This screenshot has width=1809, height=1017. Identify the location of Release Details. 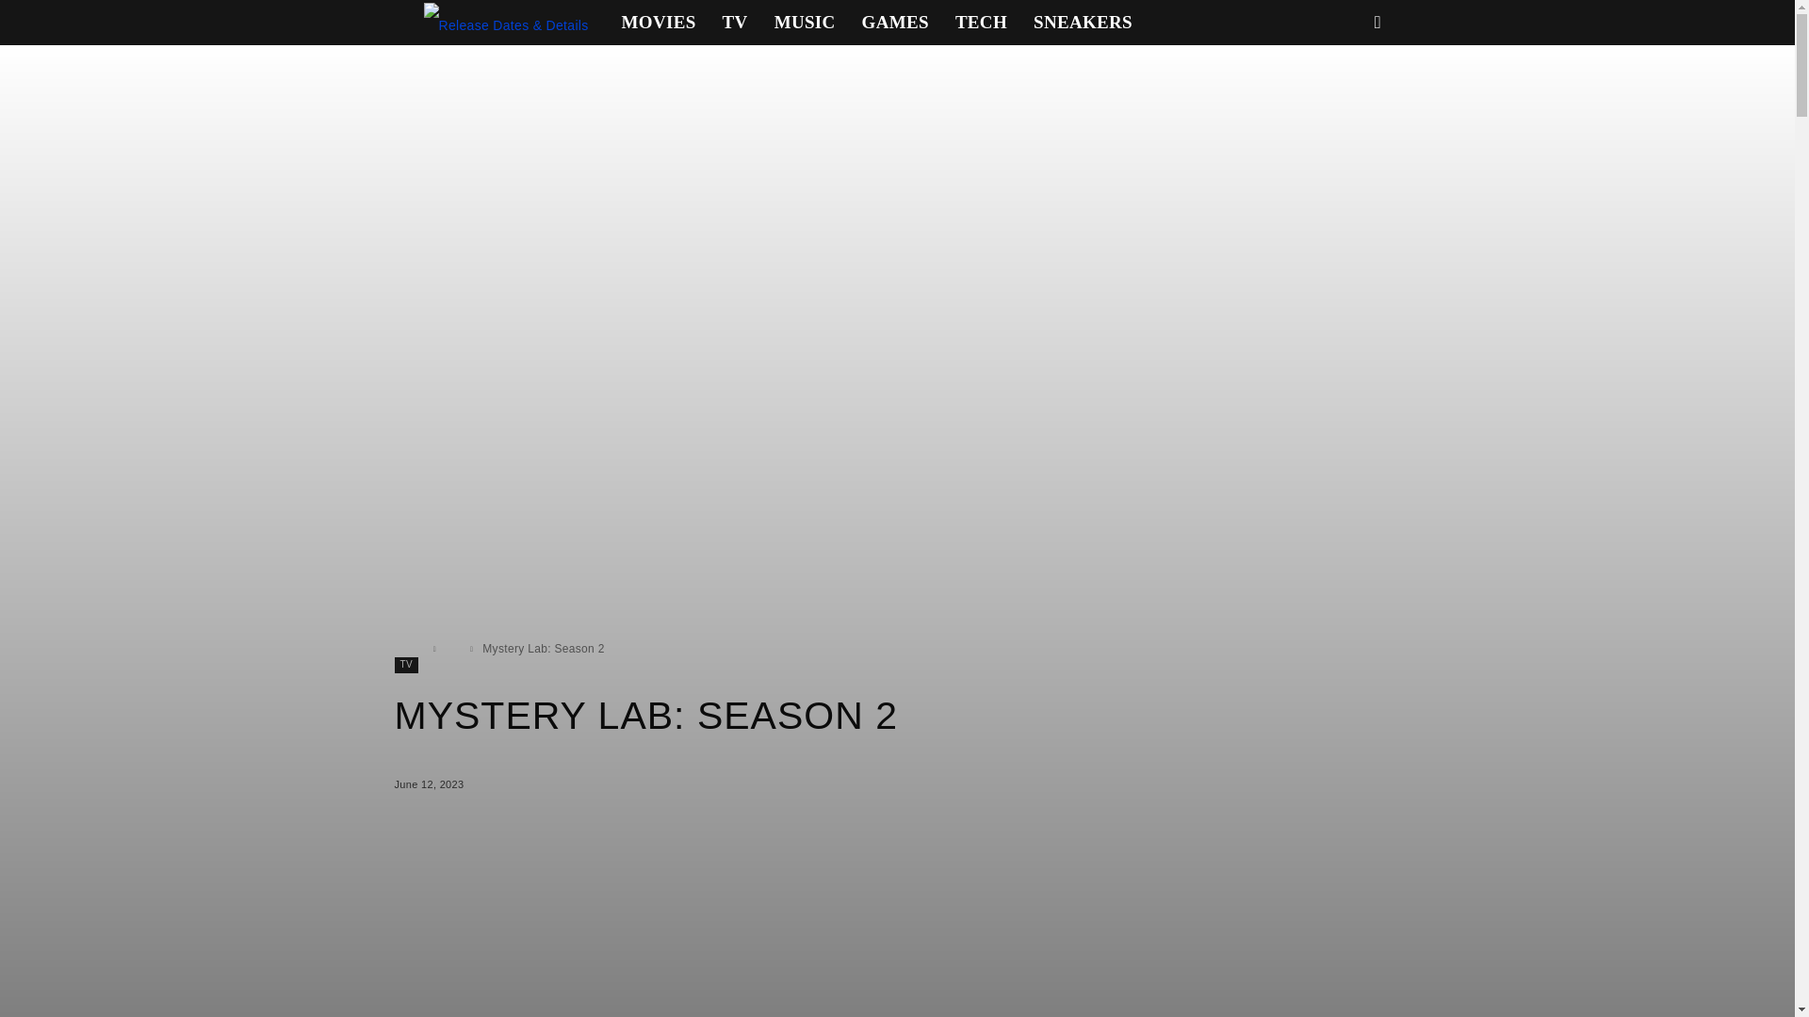
(505, 23).